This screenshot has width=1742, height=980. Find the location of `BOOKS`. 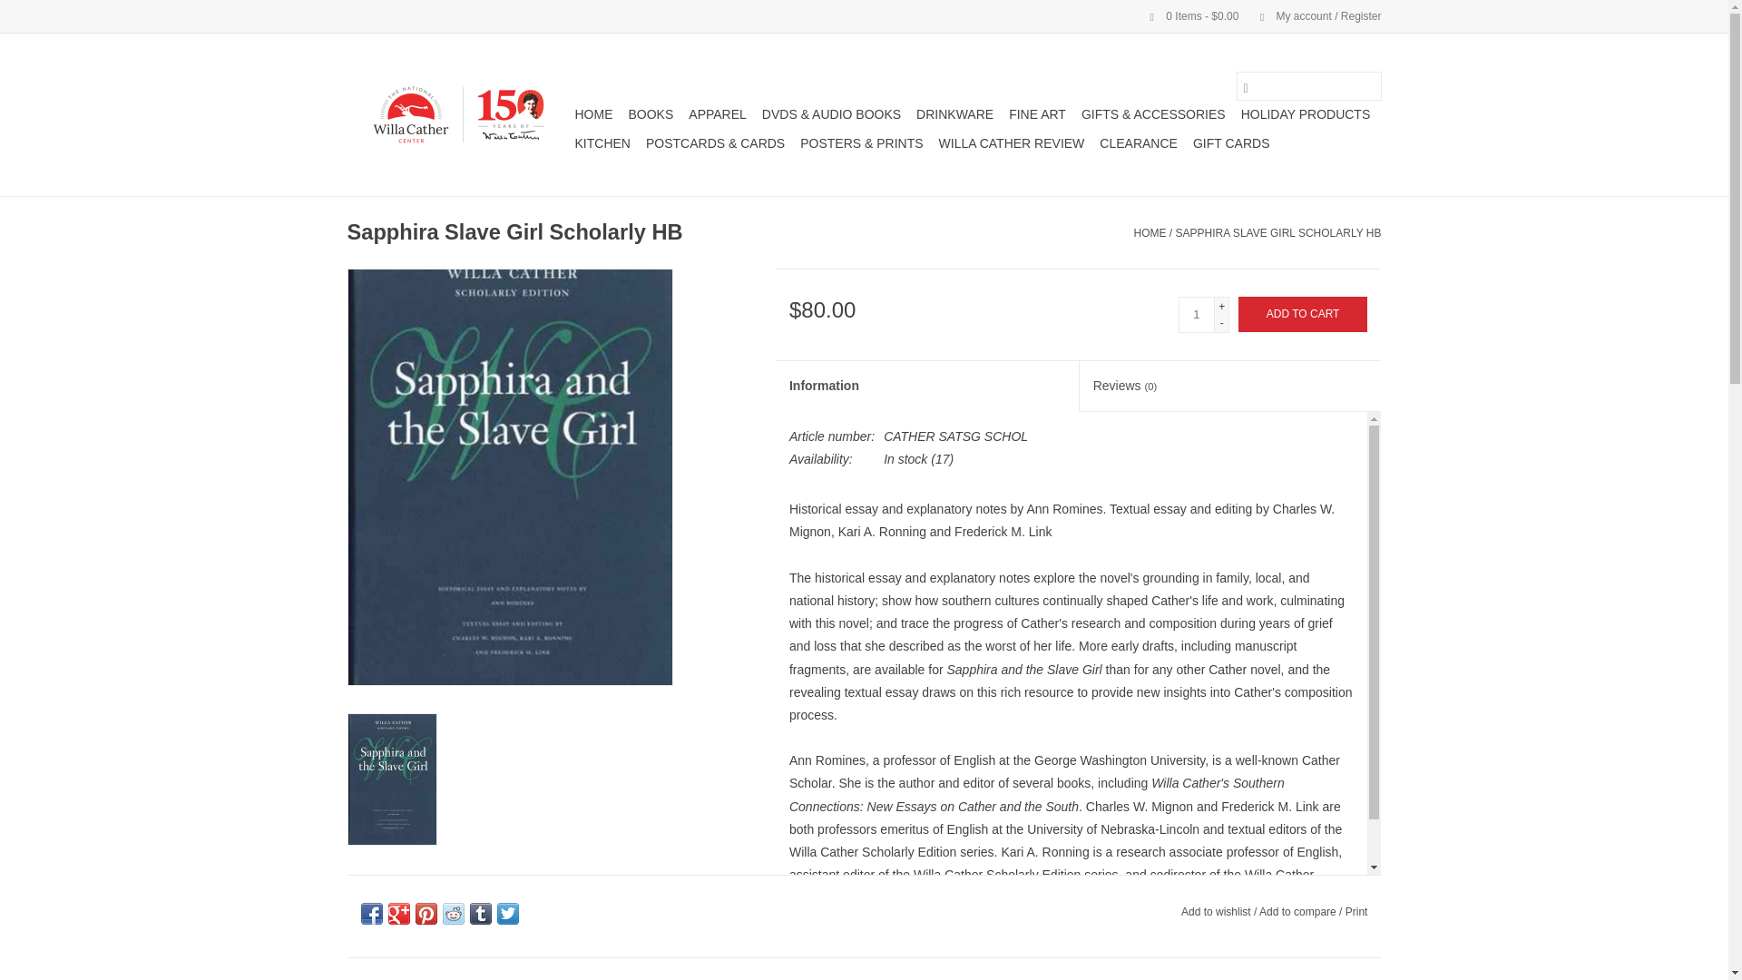

BOOKS is located at coordinates (650, 114).